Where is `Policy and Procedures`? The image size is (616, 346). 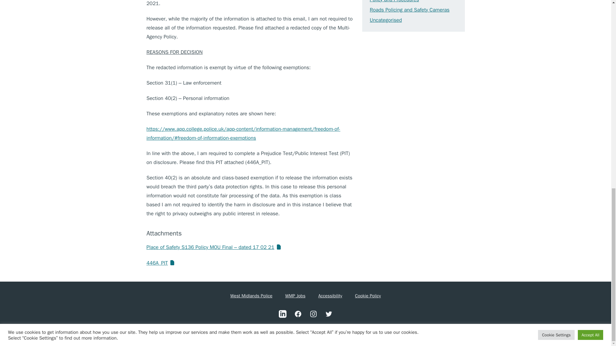 Policy and Procedures is located at coordinates (394, 1).